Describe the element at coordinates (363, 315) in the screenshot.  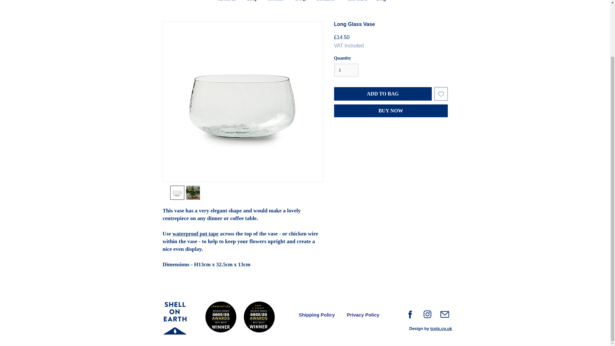
I see `Privacy Policy` at that location.